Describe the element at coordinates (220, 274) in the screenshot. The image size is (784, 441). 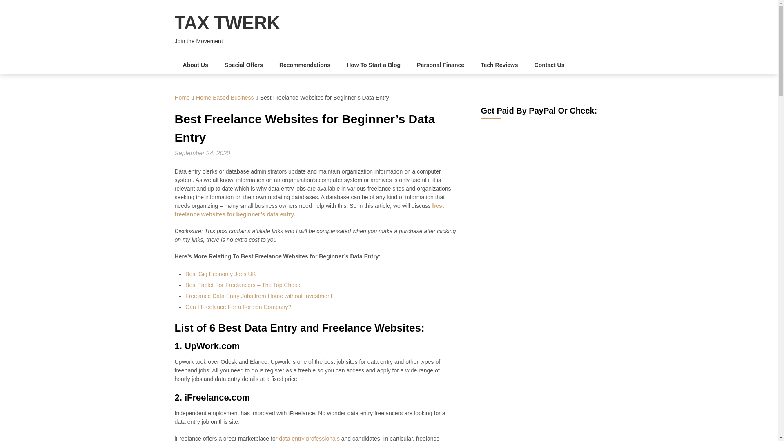
I see `Best Gig Economy Jobs UK` at that location.